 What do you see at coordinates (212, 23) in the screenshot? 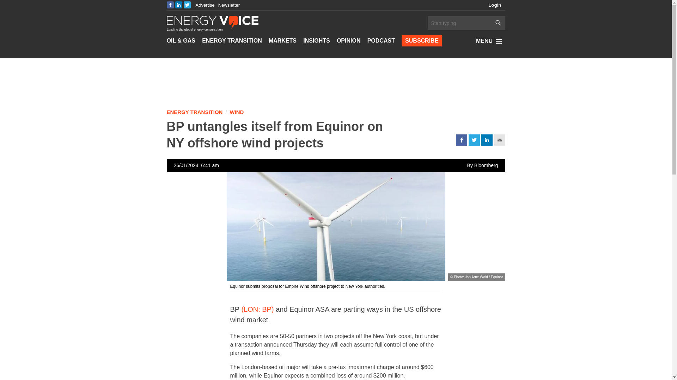
I see `Energy Voice` at bounding box center [212, 23].